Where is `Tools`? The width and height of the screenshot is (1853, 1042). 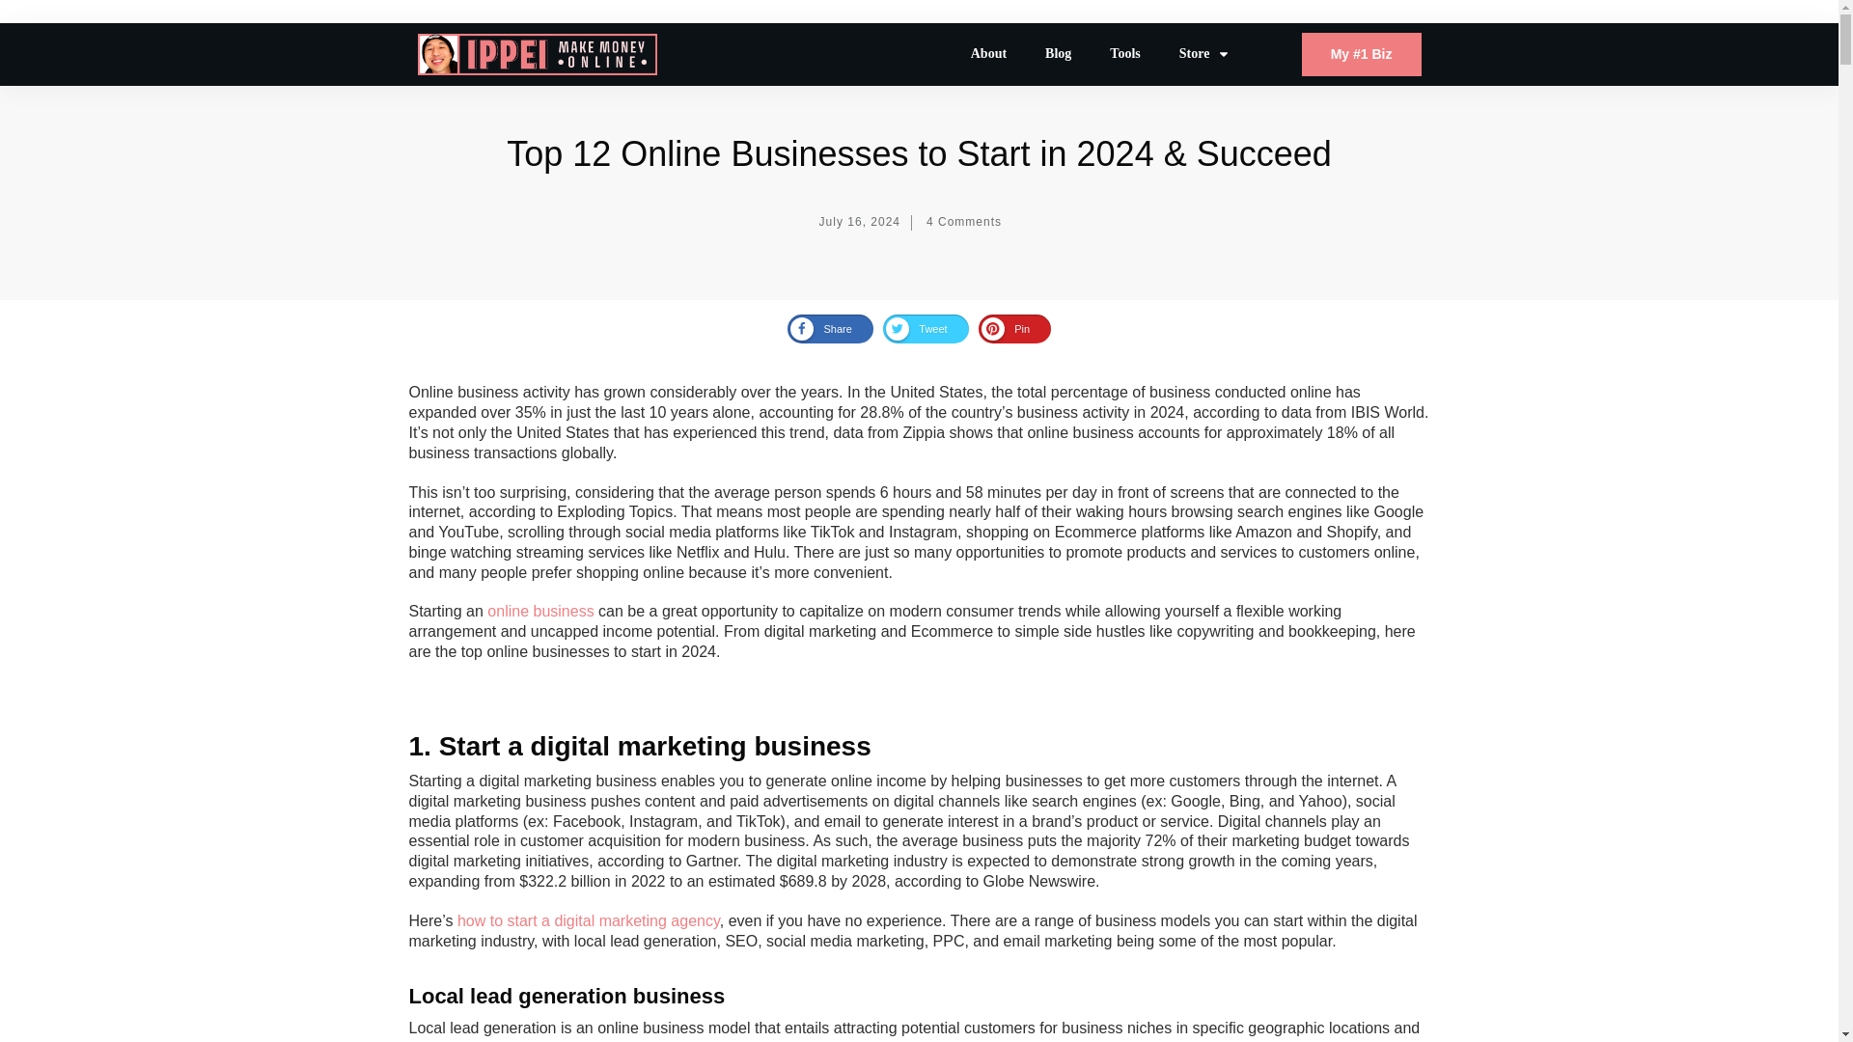 Tools is located at coordinates (1124, 54).